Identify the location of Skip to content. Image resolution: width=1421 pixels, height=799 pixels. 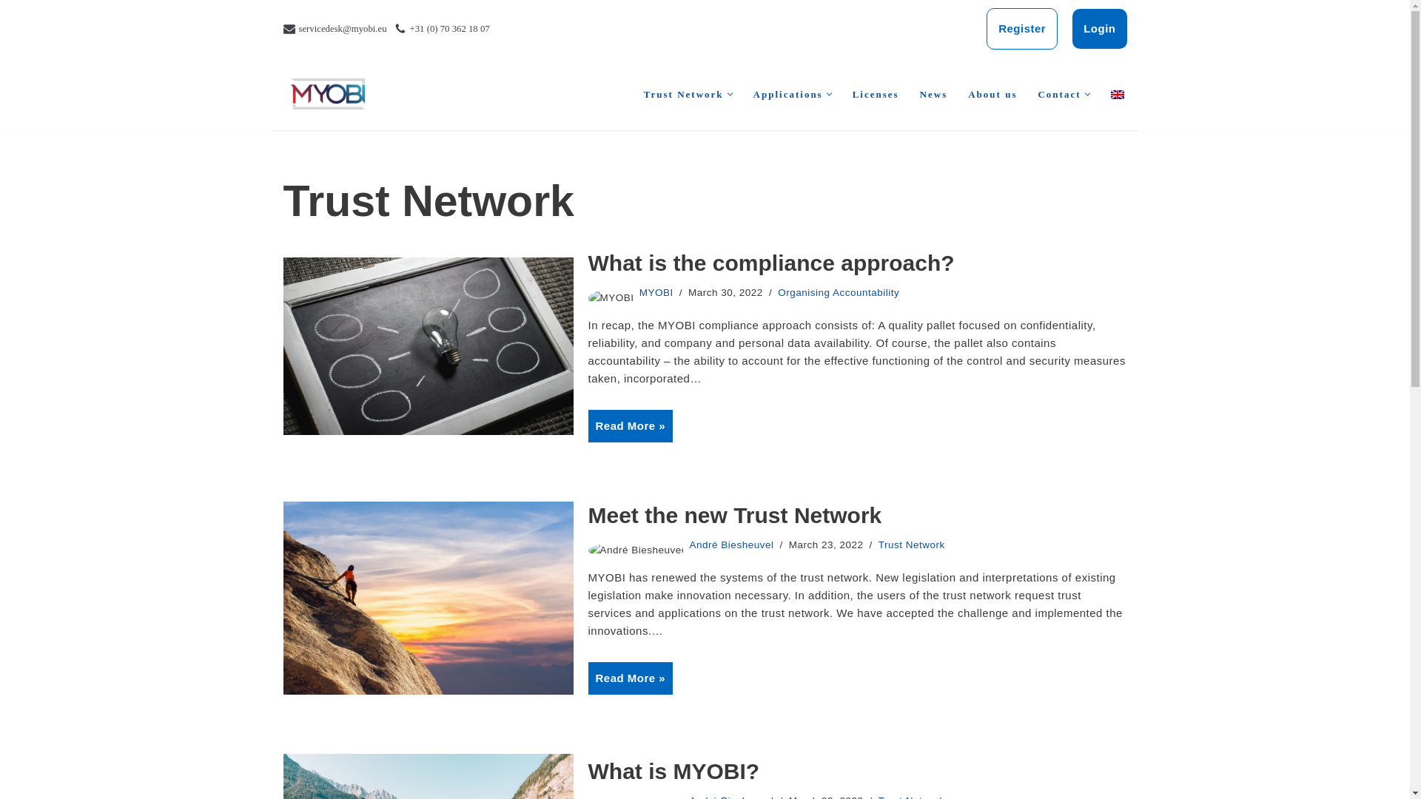
(11, 31).